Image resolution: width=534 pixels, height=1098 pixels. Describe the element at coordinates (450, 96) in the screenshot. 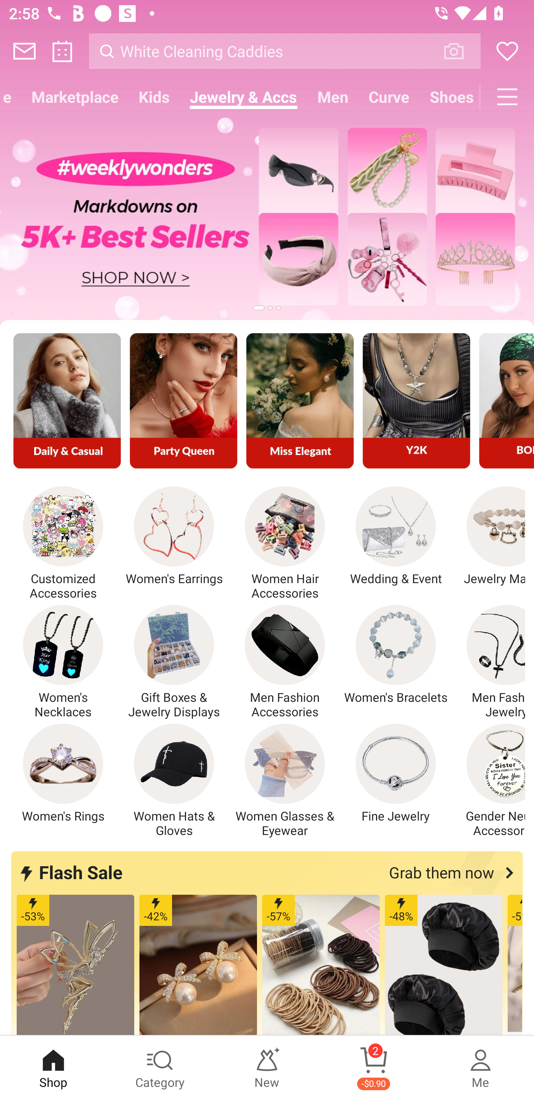

I see `Shoes` at that location.